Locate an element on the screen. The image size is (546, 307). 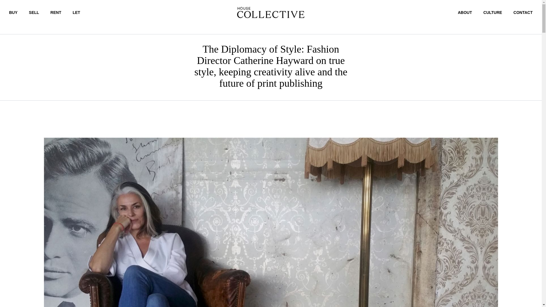
CULTURE is located at coordinates (493, 13).